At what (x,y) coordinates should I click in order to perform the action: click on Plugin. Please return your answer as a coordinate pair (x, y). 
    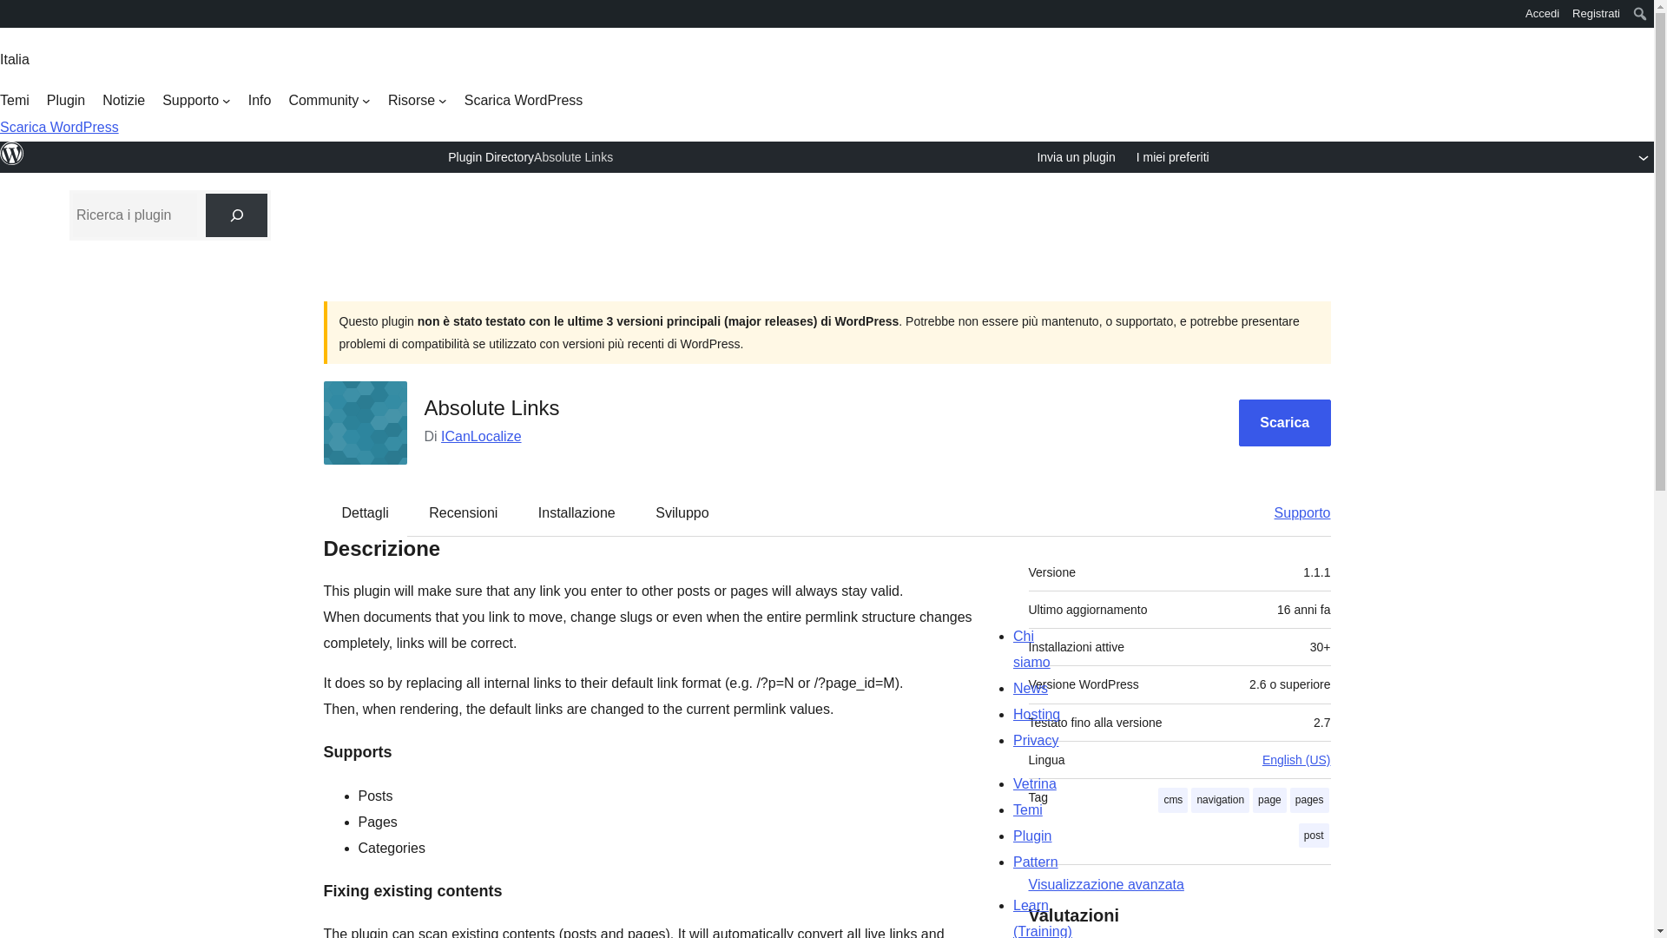
    Looking at the image, I should click on (65, 101).